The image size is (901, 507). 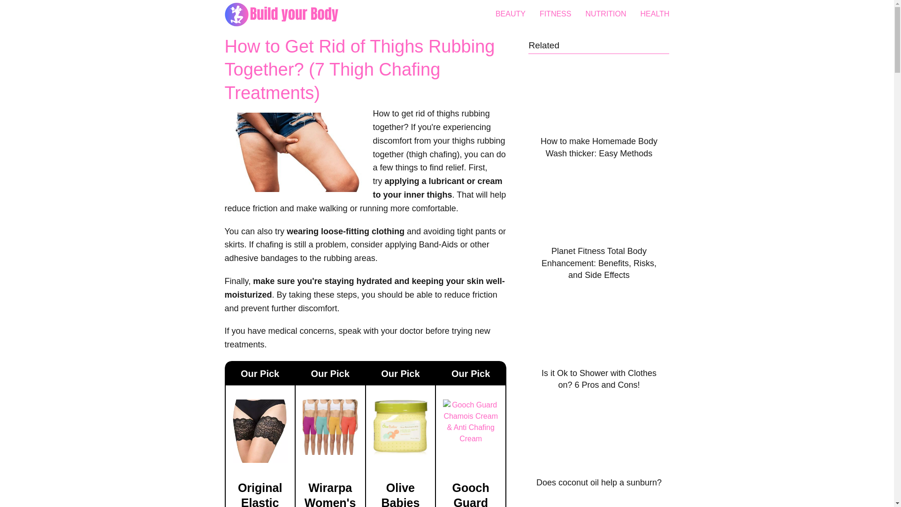 I want to click on Original Elastic Anti-Chafing Thigh Bands, so click(x=260, y=460).